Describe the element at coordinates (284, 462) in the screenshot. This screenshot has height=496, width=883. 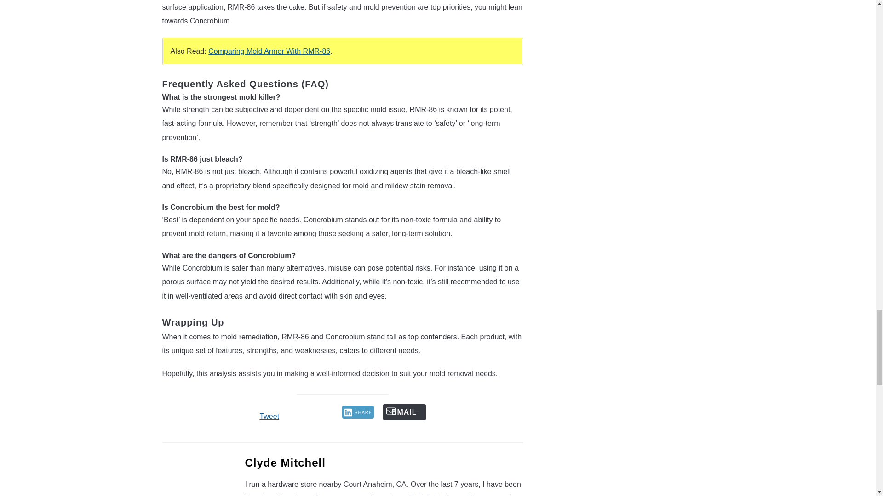
I see `Clyde Mitchell` at that location.